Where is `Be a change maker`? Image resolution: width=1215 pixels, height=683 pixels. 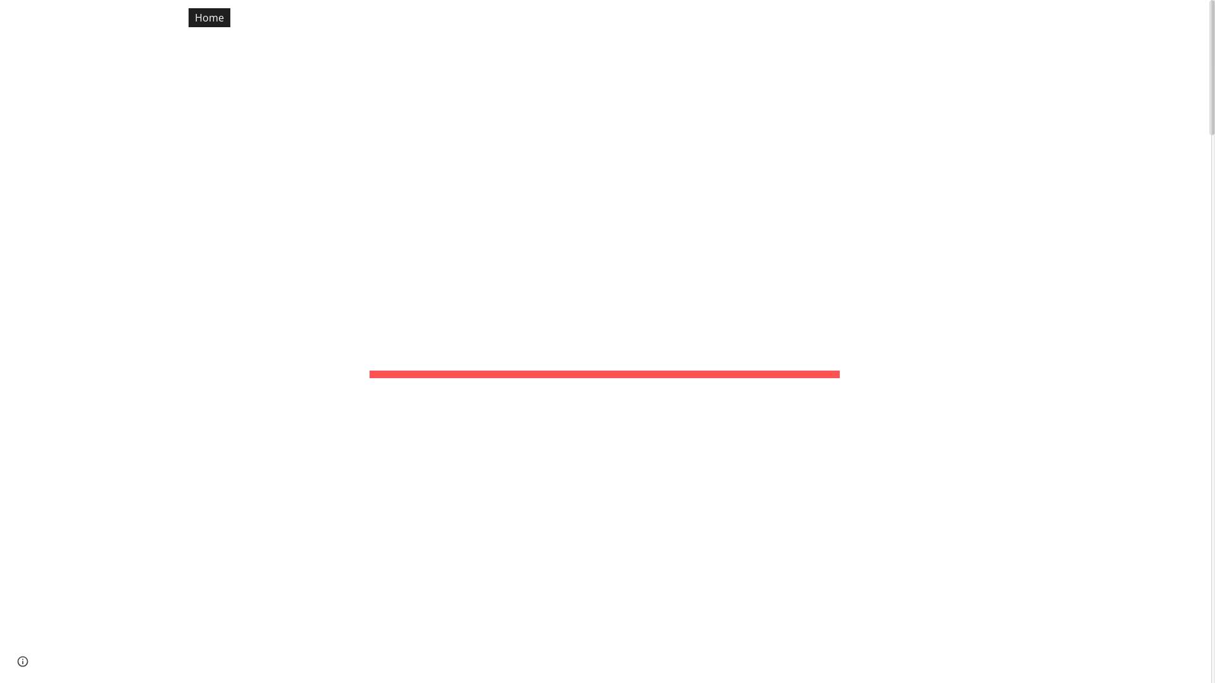 Be a change maker is located at coordinates (869, 18).